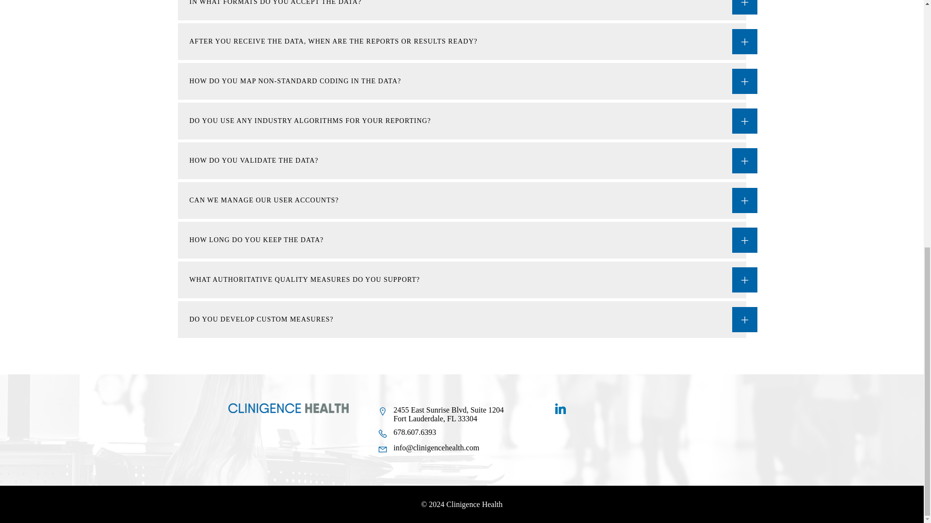 This screenshot has height=523, width=931. Describe the element at coordinates (462, 10) in the screenshot. I see `IN WHAT FORMATS DO YOU ACCEPT THE DATA?` at that location.